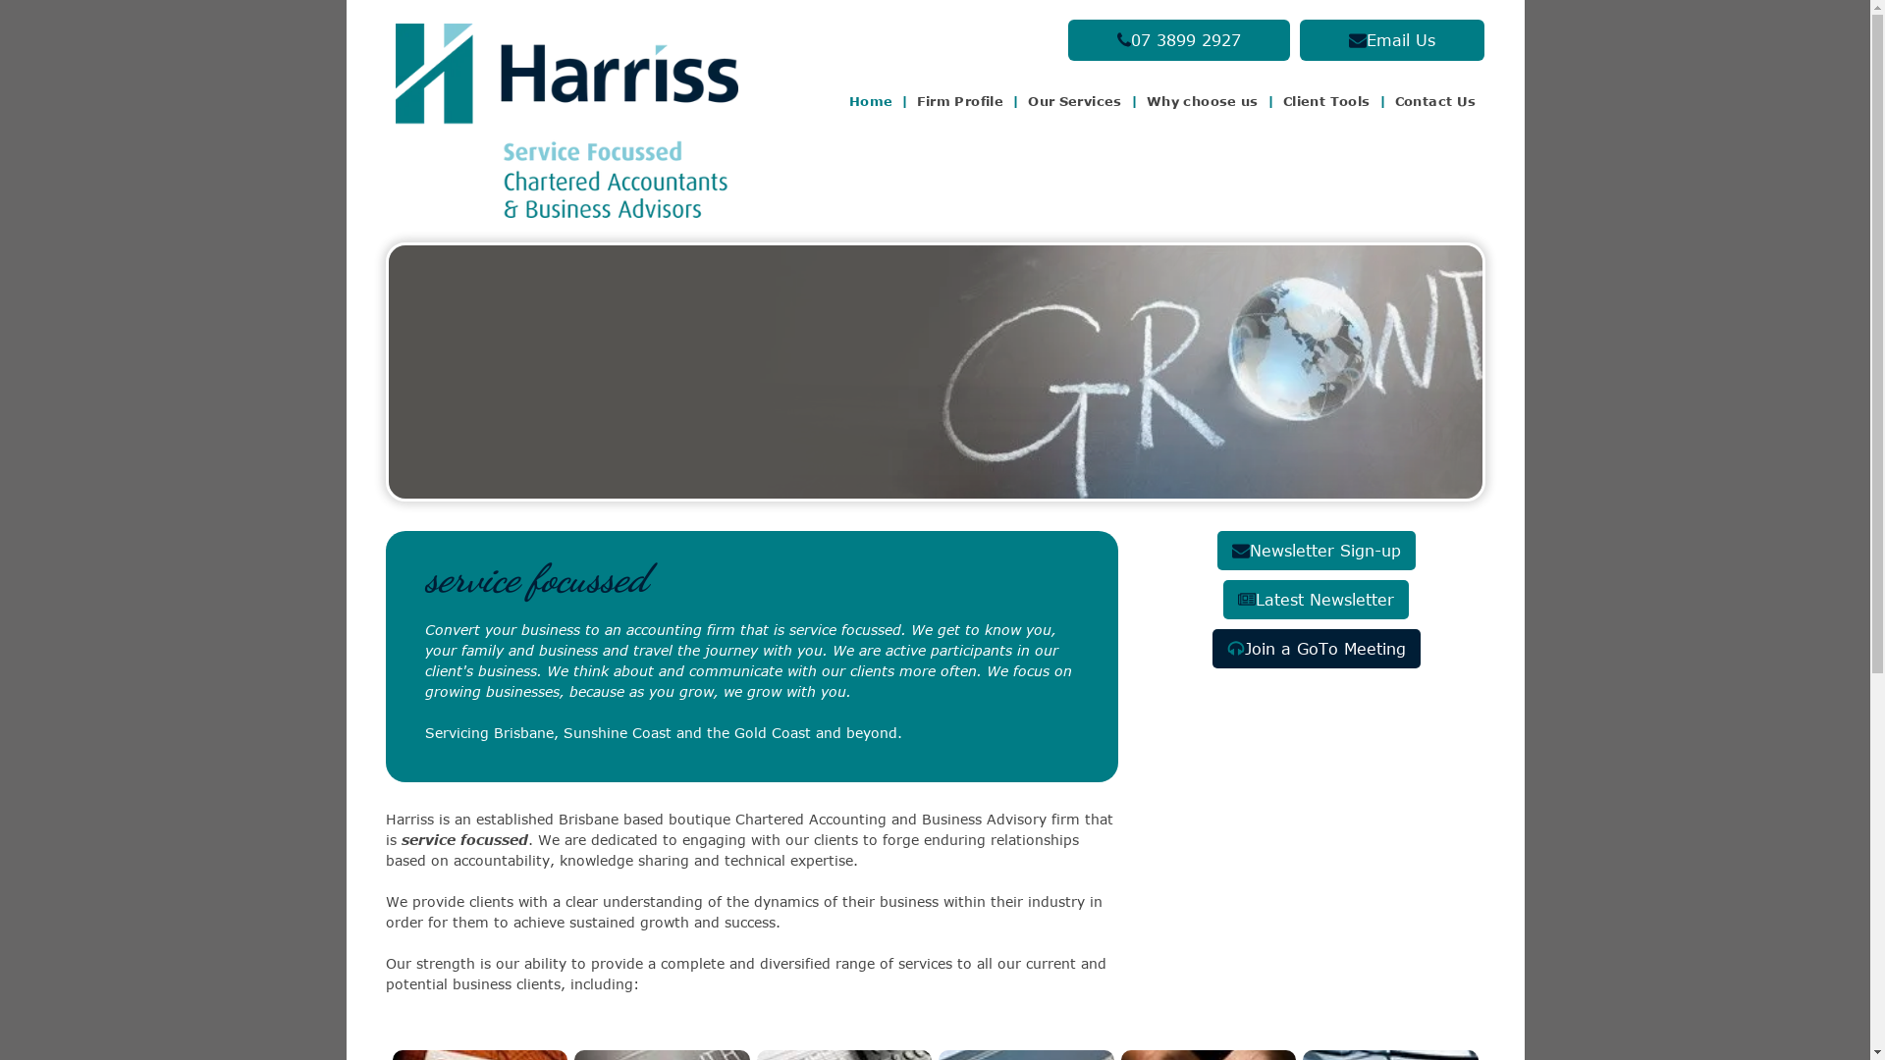  Describe the element at coordinates (1203, 102) in the screenshot. I see `Why choose us` at that location.